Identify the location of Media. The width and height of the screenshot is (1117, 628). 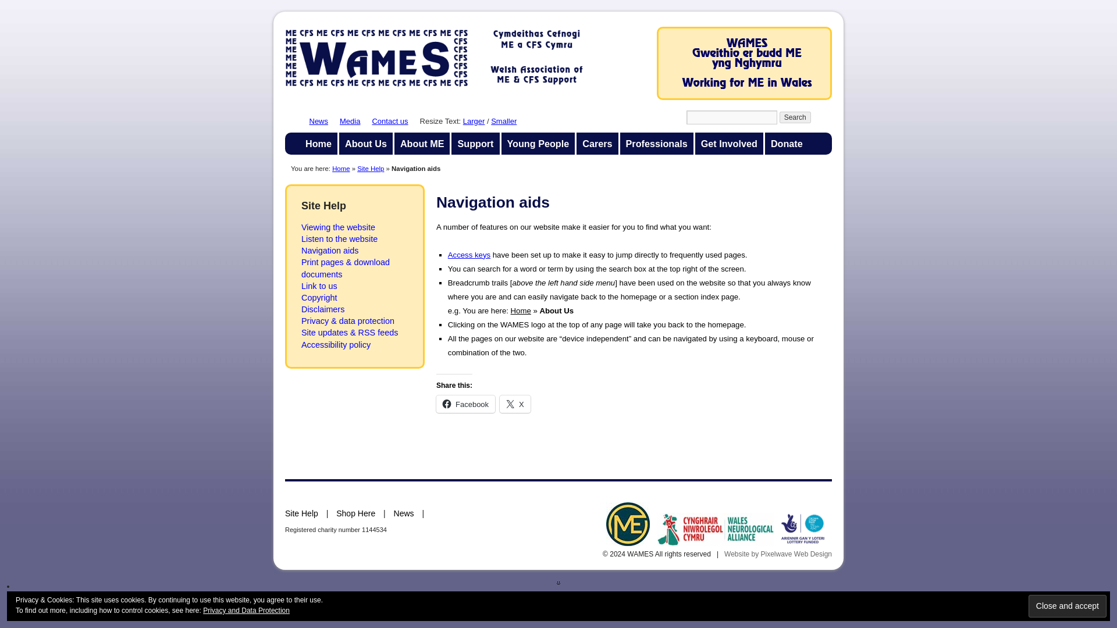
(349, 121).